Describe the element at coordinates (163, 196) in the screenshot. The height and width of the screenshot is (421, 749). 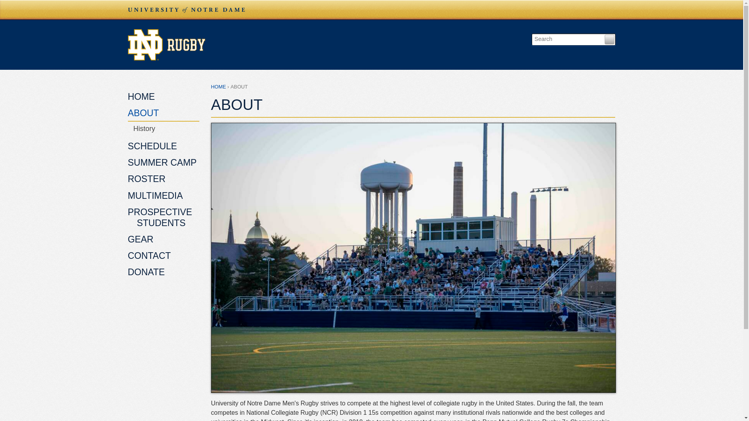
I see `MULTIMEDIA` at that location.